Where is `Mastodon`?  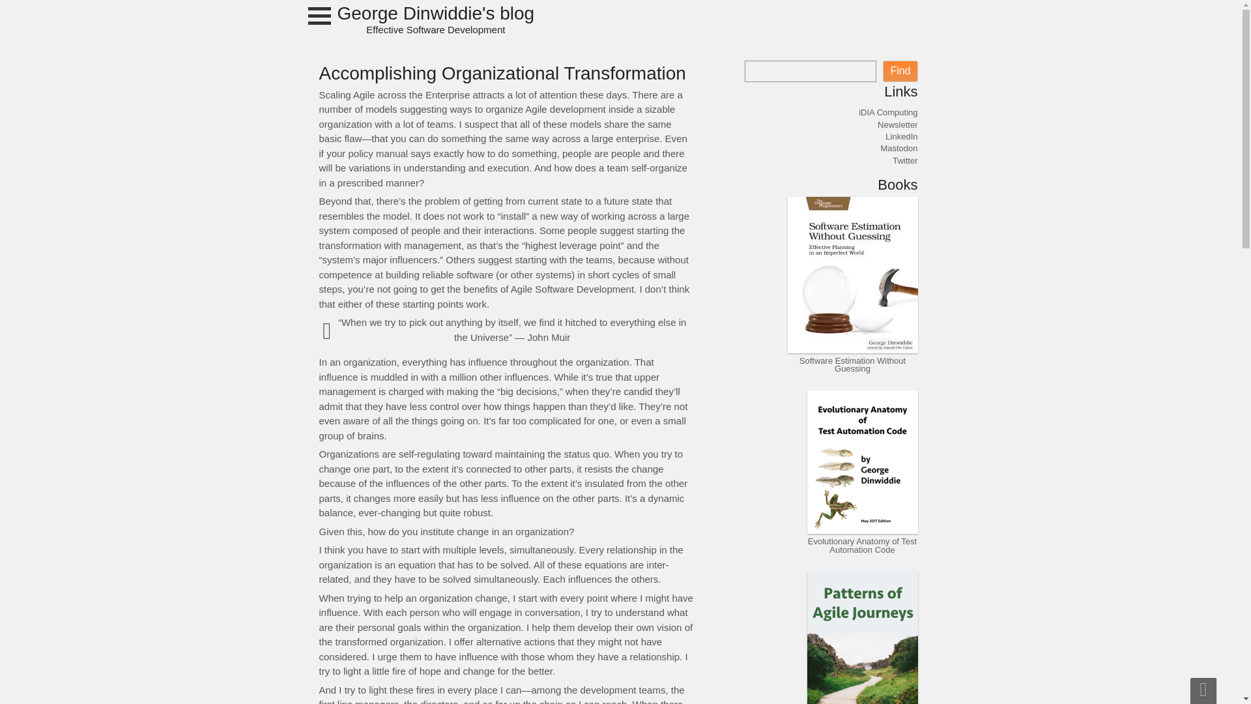 Mastodon is located at coordinates (899, 149).